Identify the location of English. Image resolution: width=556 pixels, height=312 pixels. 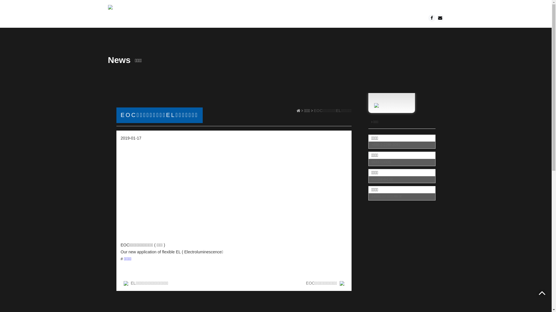
(430, 8).